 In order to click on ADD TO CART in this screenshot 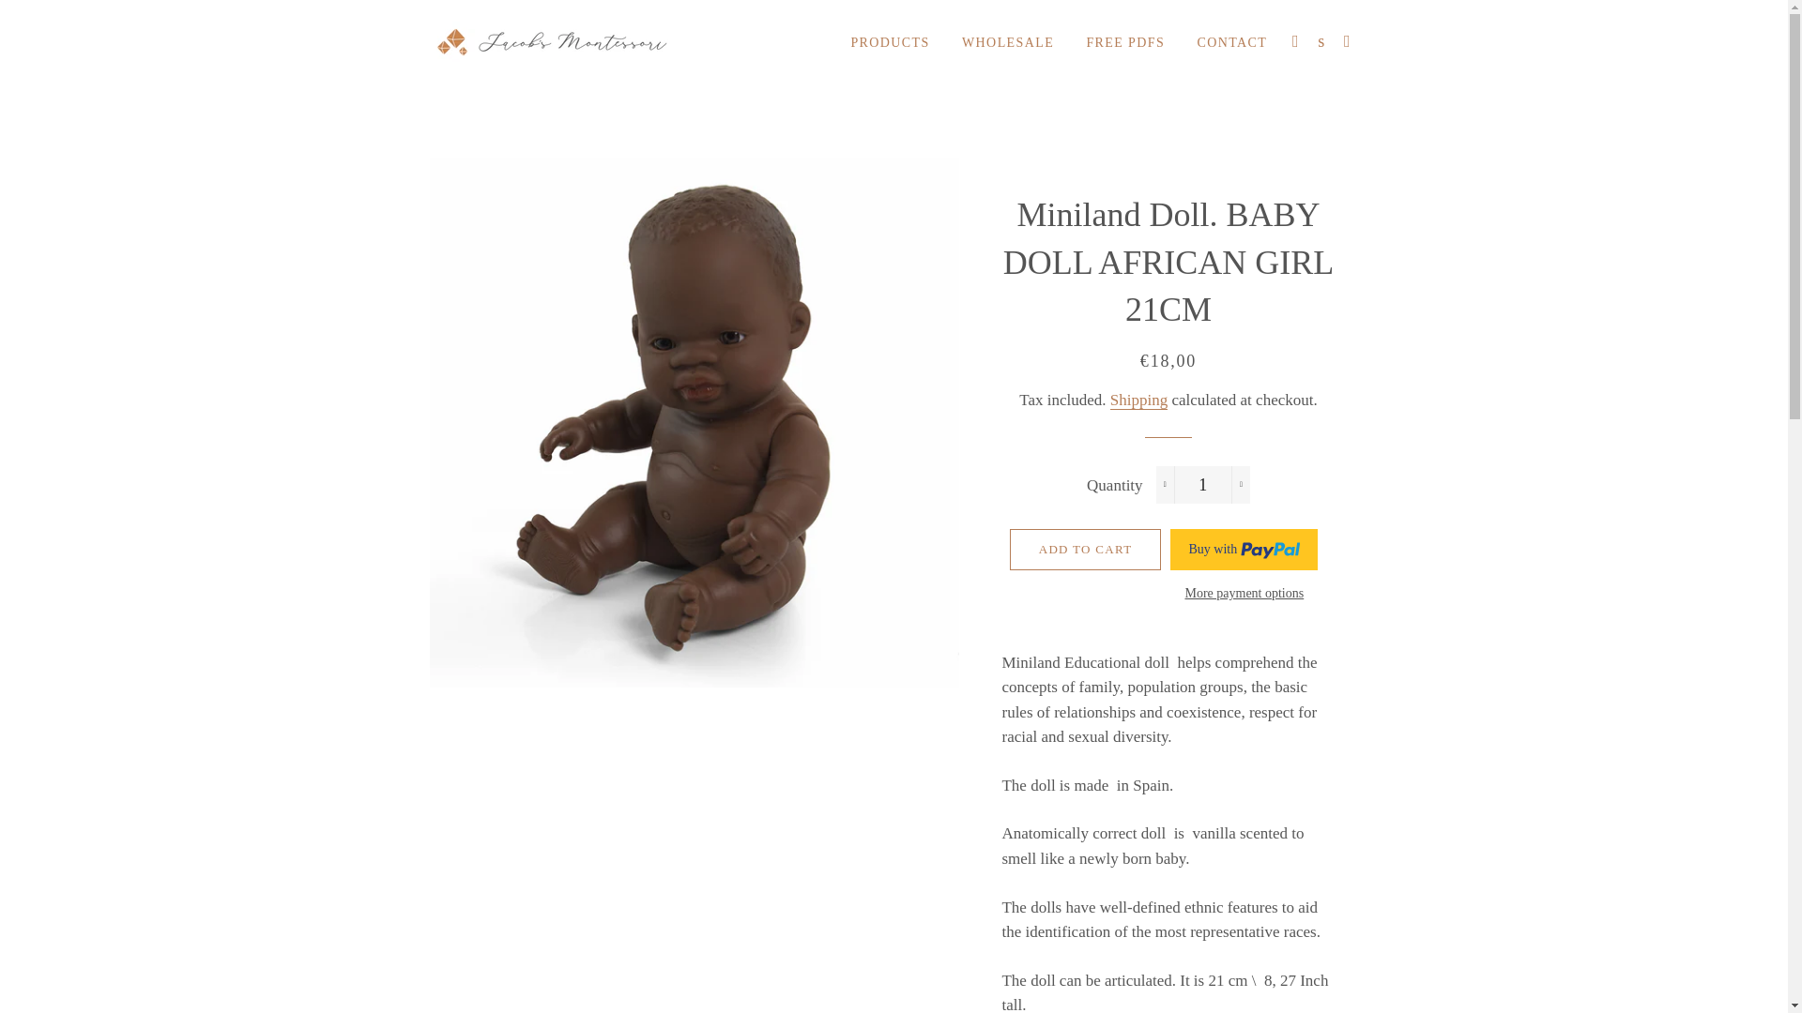, I will do `click(1085, 550)`.